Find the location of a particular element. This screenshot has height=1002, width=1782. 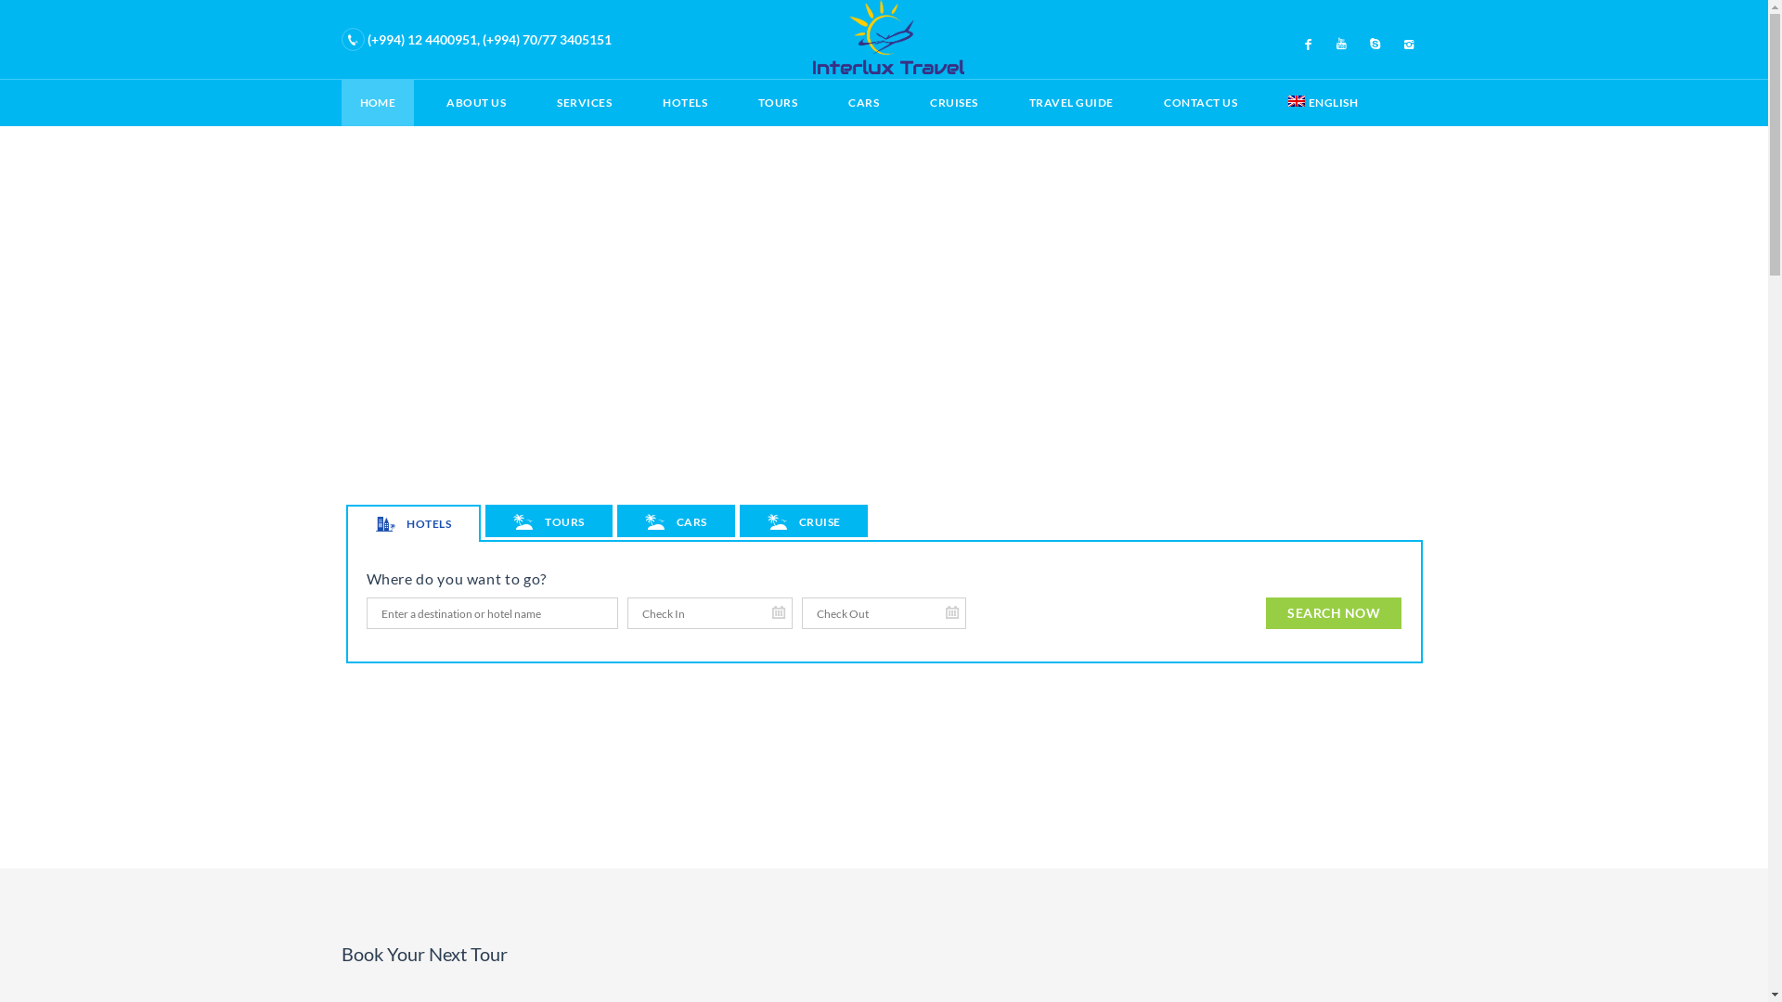

HOTELS is located at coordinates (413, 523).